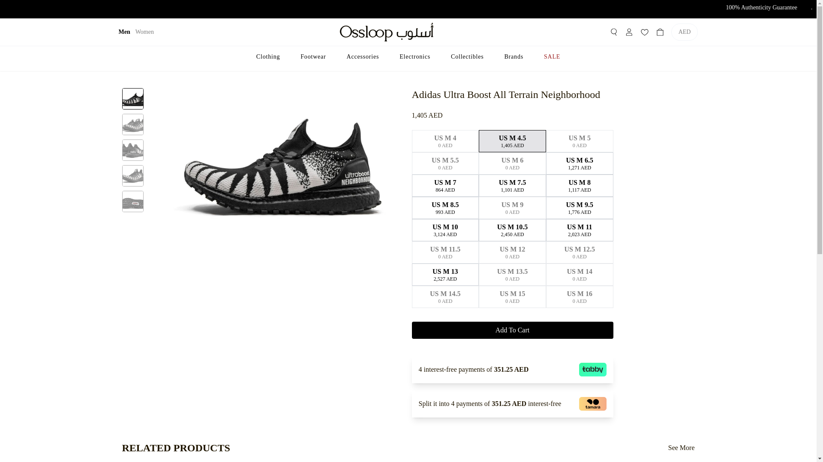  Describe the element at coordinates (629, 32) in the screenshot. I see `Account` at that location.